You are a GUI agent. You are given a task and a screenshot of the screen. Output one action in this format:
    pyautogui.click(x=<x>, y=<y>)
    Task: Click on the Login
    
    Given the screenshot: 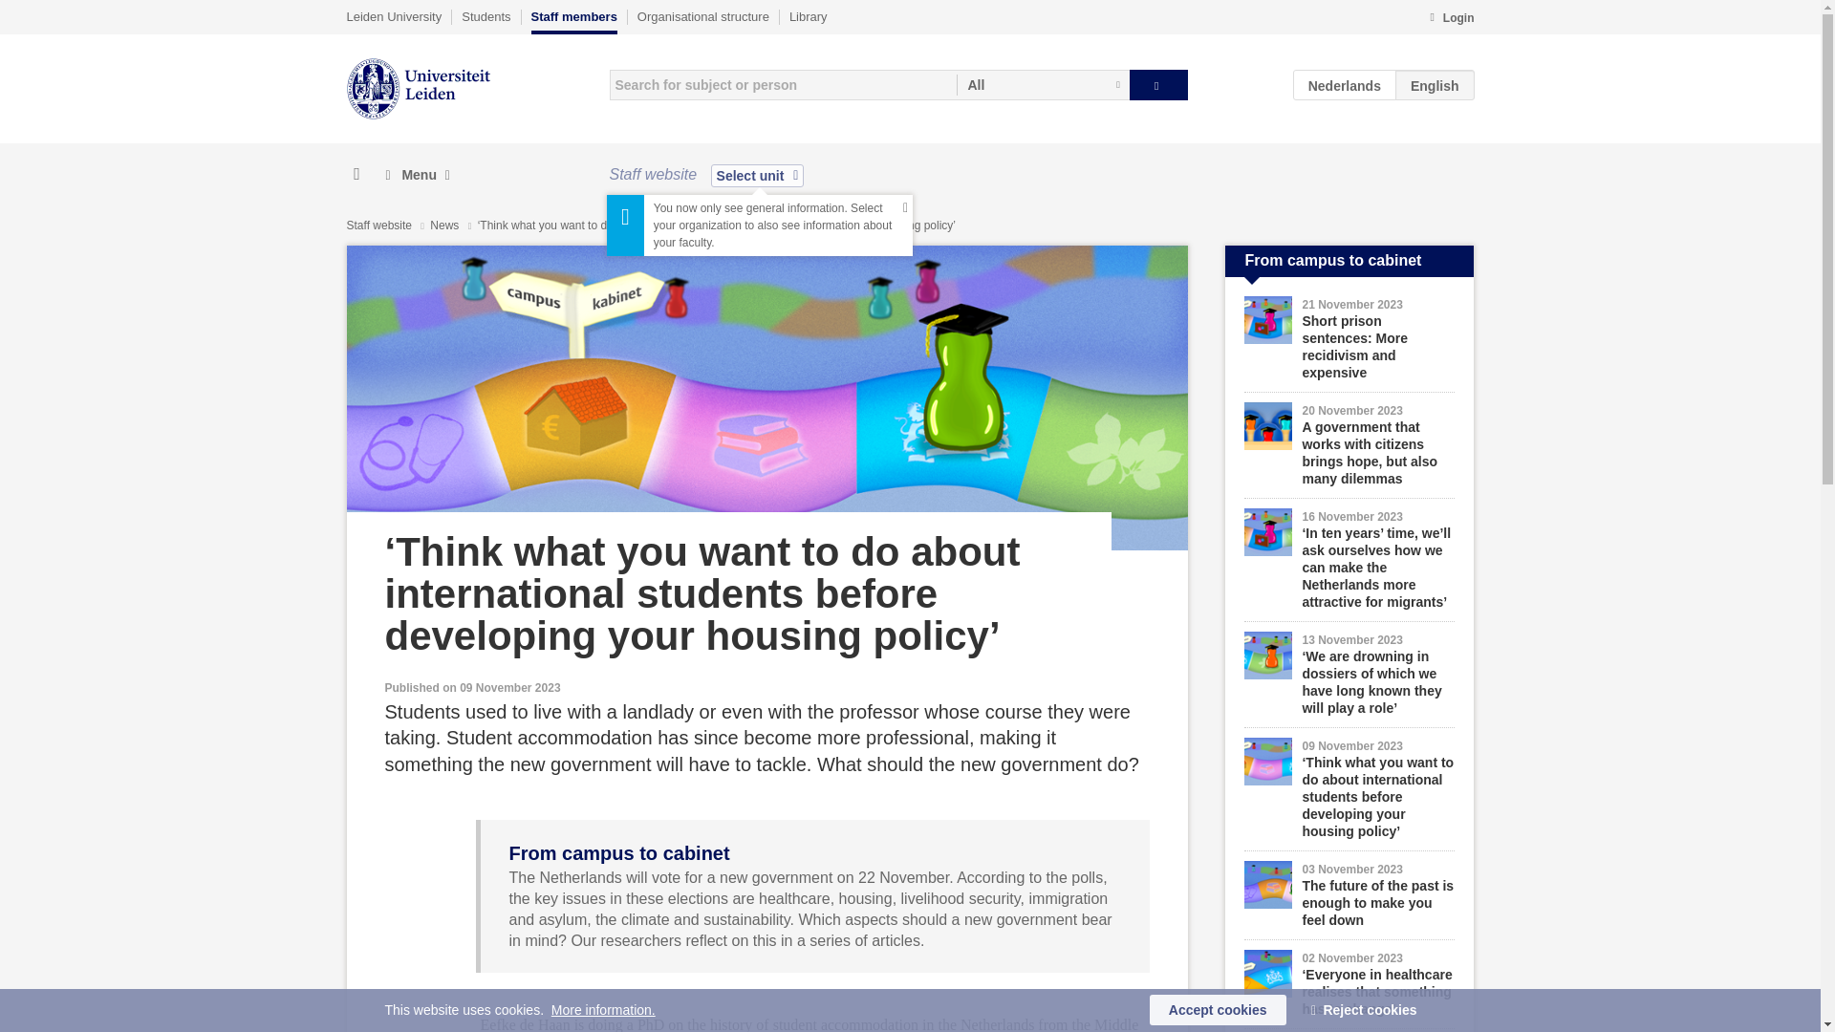 What is the action you would take?
    pyautogui.click(x=1451, y=19)
    